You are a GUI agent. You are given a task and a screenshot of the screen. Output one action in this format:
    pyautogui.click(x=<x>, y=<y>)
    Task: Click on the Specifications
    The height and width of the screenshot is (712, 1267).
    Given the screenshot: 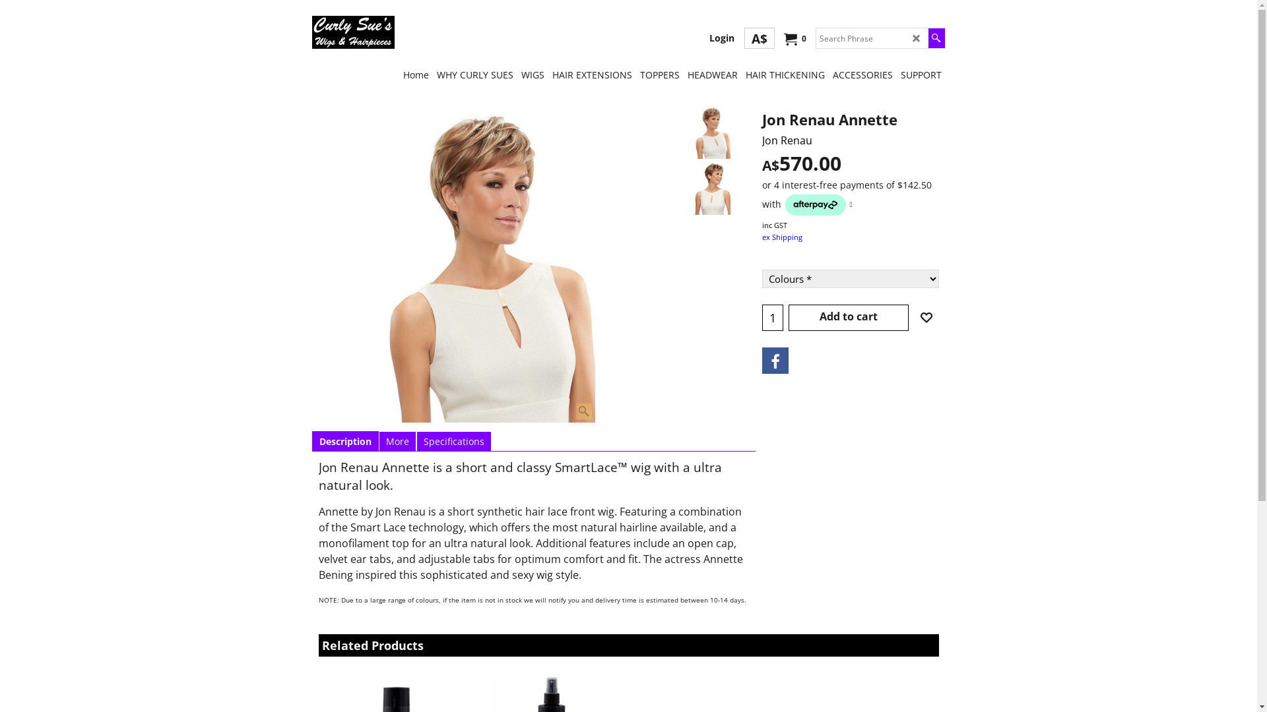 What is the action you would take?
    pyautogui.click(x=454, y=442)
    